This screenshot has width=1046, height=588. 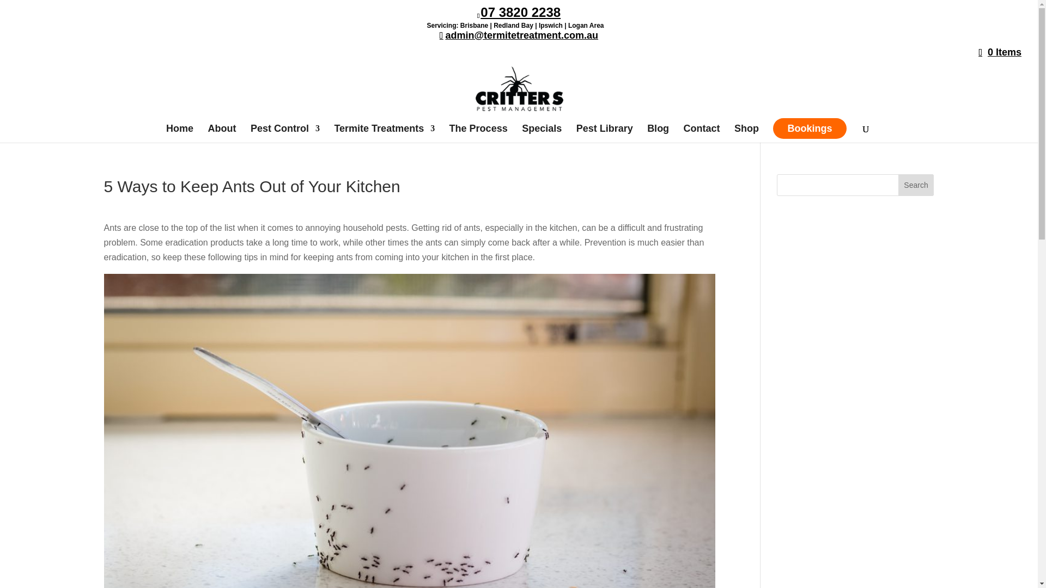 I want to click on Search, so click(x=916, y=185).